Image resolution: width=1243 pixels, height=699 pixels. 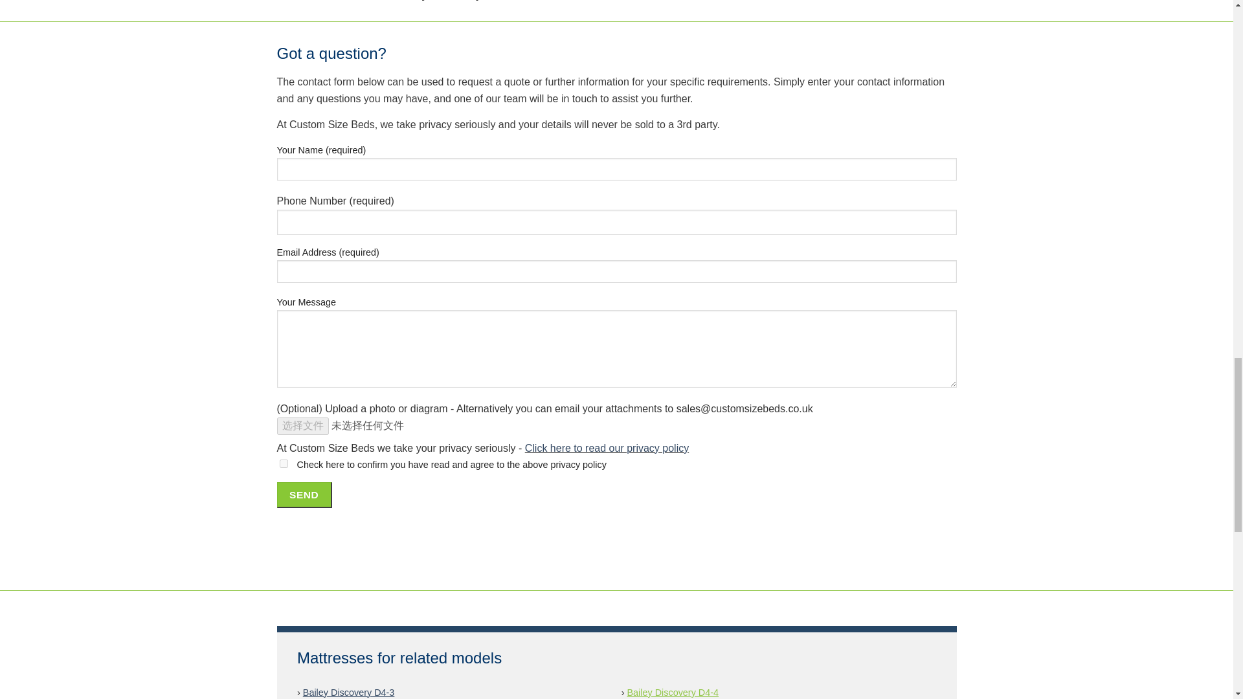 What do you see at coordinates (284, 463) in the screenshot?
I see `1` at bounding box center [284, 463].